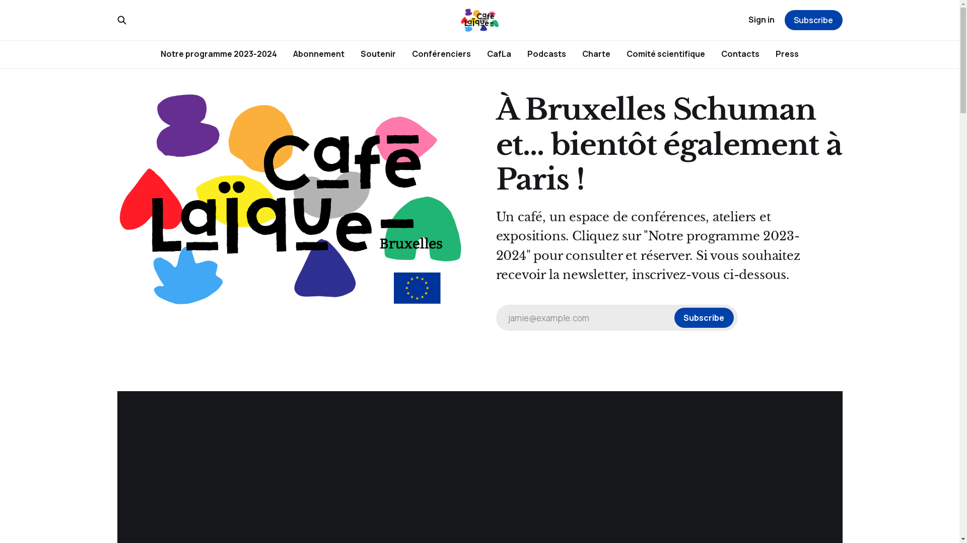  What do you see at coordinates (787, 54) in the screenshot?
I see `Press` at bounding box center [787, 54].